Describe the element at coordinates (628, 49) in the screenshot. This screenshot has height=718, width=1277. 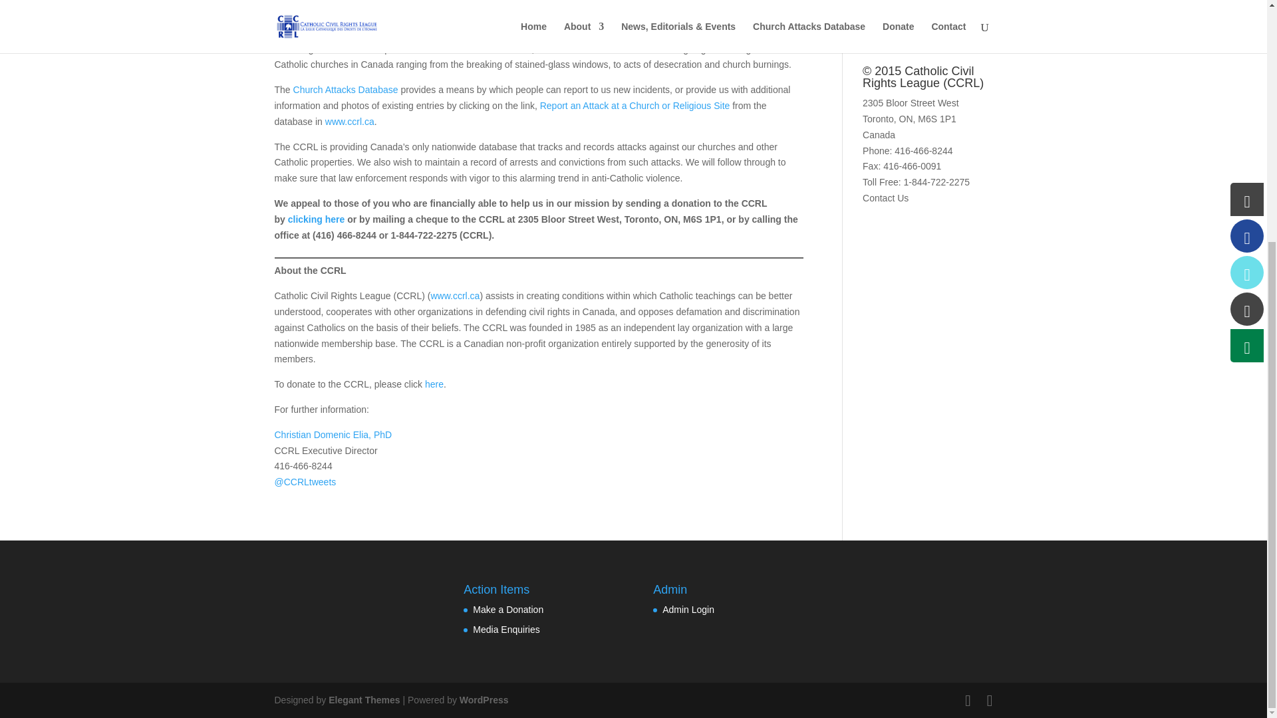
I see `www.ccrl.ca` at that location.